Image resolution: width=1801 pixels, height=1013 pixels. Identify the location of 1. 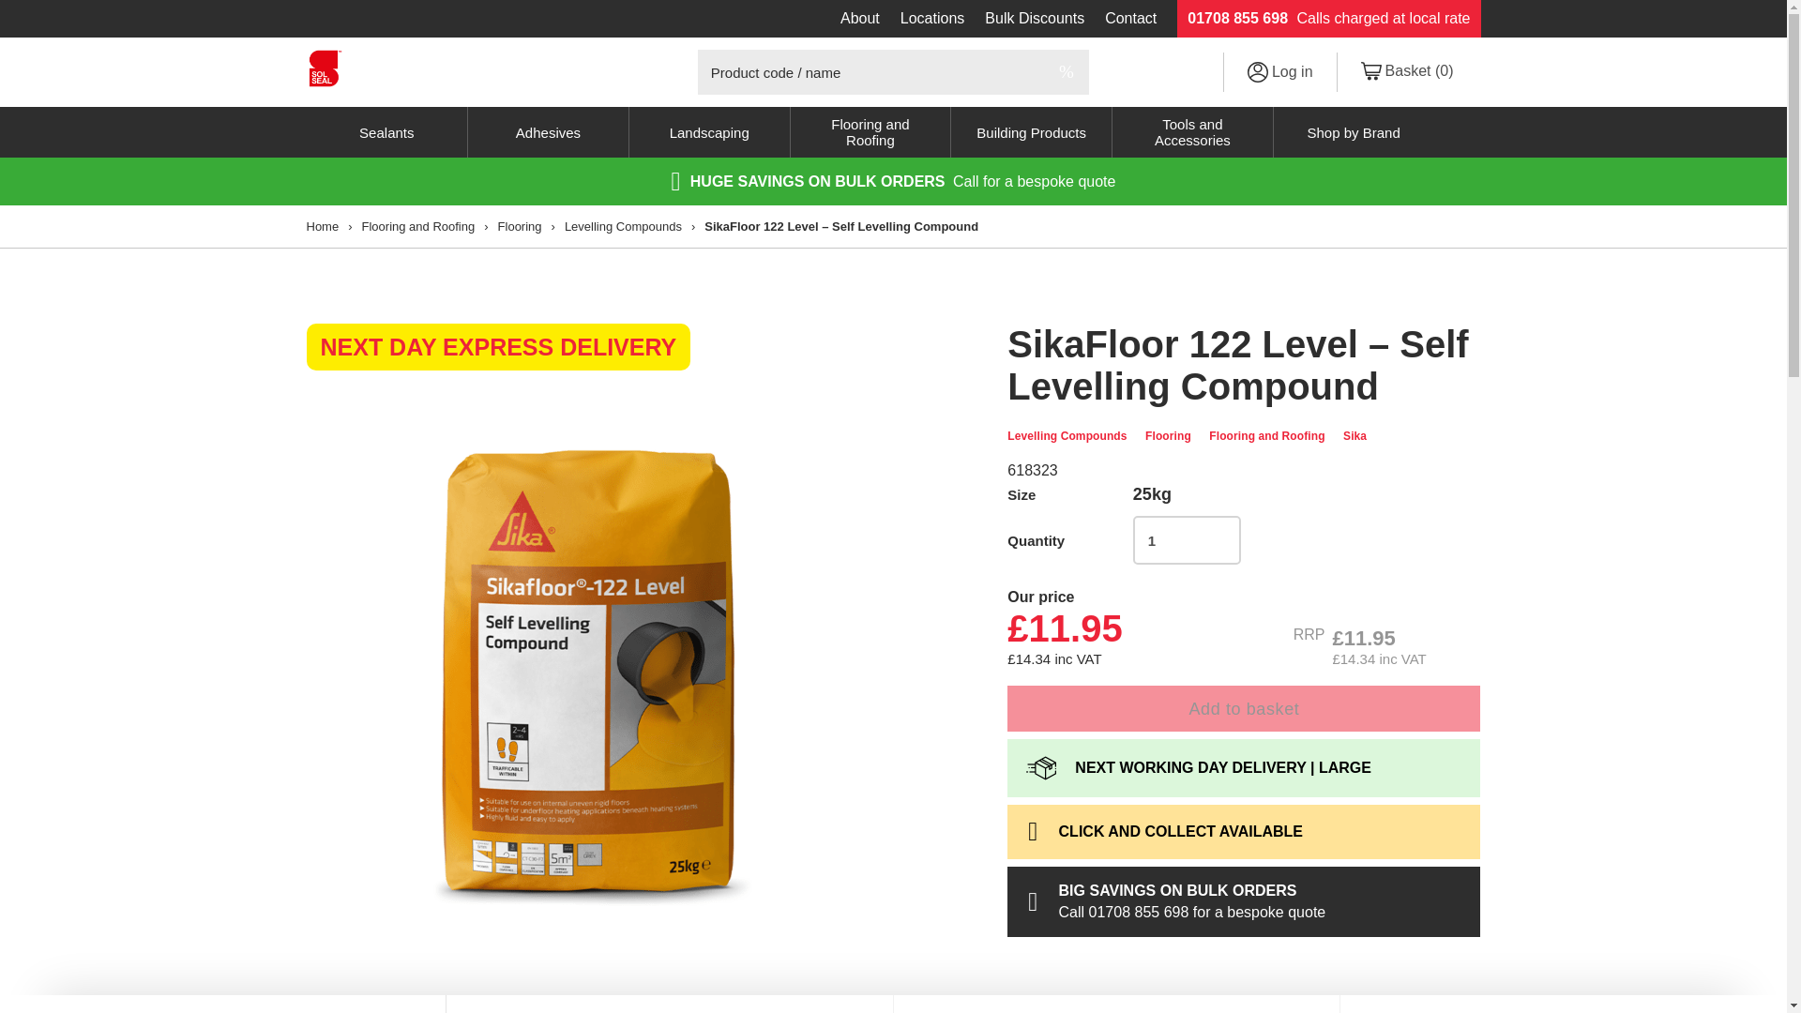
(1186, 539).